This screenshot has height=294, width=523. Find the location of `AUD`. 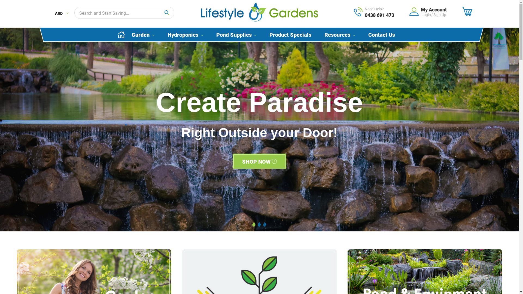

AUD is located at coordinates (62, 14).